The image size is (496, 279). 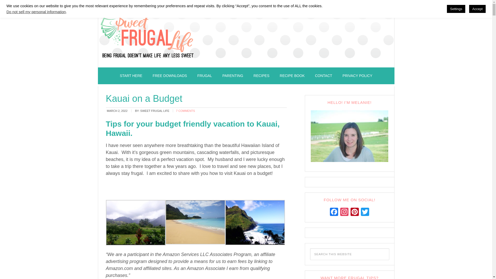 I want to click on Facebook, so click(x=334, y=212).